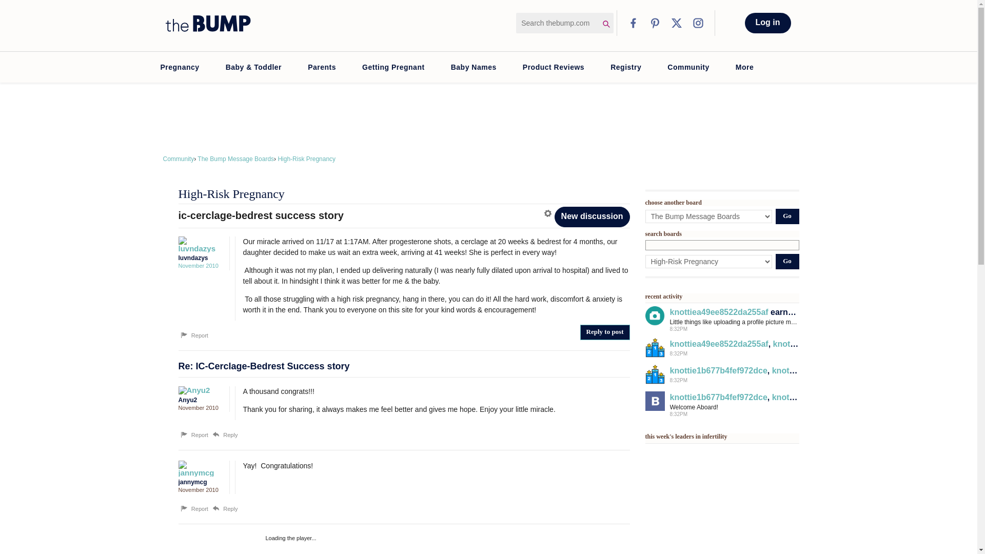  Describe the element at coordinates (193, 335) in the screenshot. I see `Report` at that location.